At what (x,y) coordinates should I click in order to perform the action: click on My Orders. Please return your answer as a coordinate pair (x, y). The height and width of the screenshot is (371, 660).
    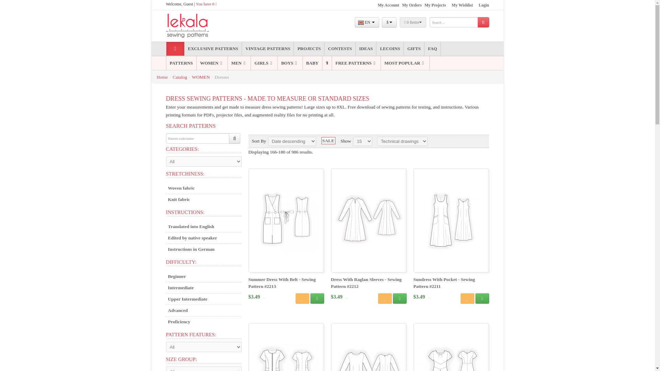
    Looking at the image, I should click on (412, 5).